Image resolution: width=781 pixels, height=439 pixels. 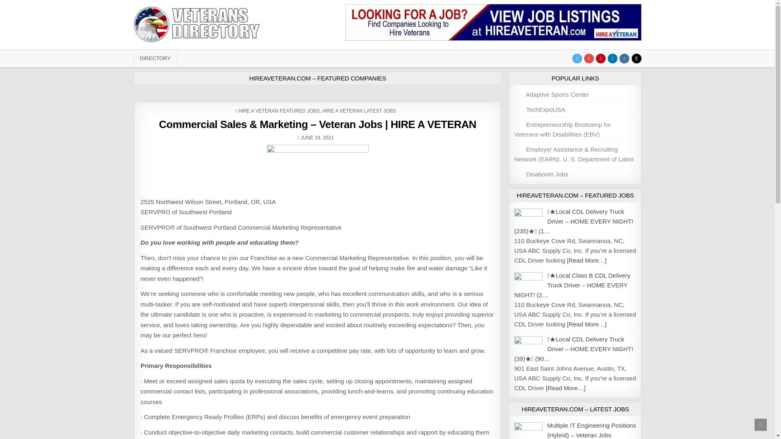 I want to click on Google Plus, so click(x=589, y=58).